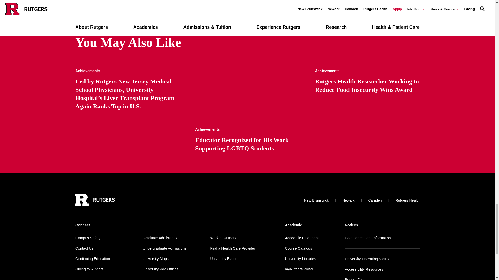 This screenshot has height=280, width=499. I want to click on Academic Calendars, so click(301, 238).